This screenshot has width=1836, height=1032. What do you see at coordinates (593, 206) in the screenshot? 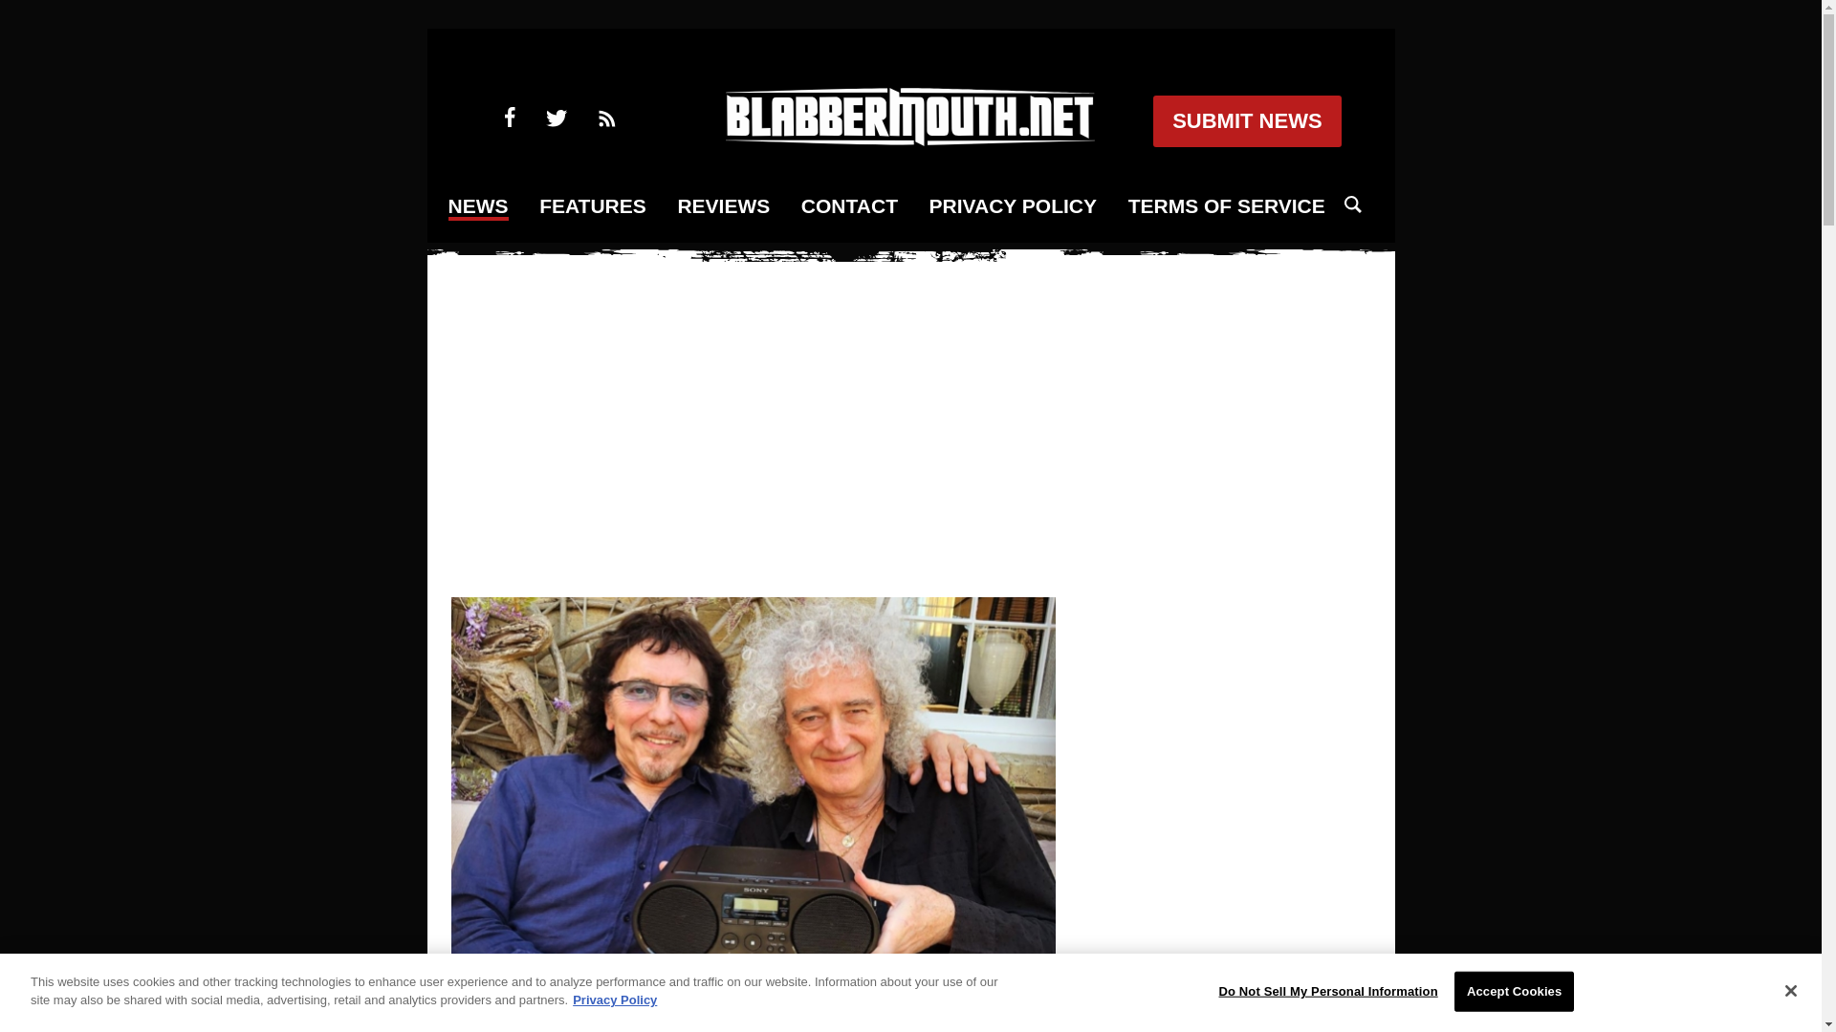
I see `FEATURES` at bounding box center [593, 206].